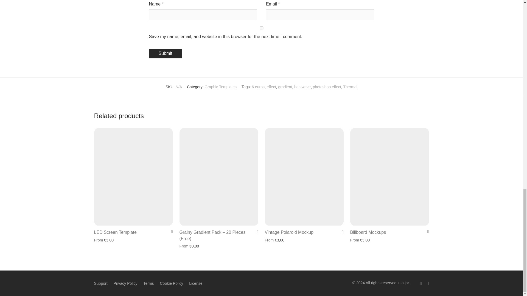  I want to click on Submit, so click(165, 53).